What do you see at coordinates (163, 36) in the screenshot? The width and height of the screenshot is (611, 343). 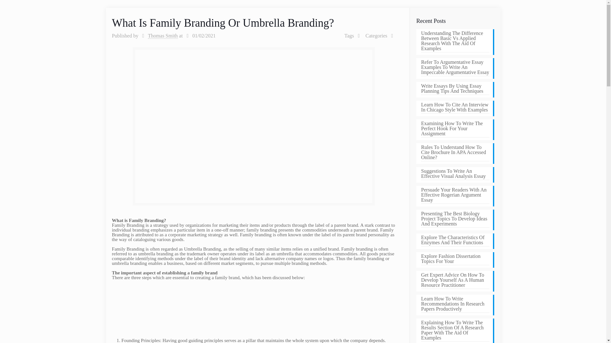 I see `Thomas Smith` at bounding box center [163, 36].